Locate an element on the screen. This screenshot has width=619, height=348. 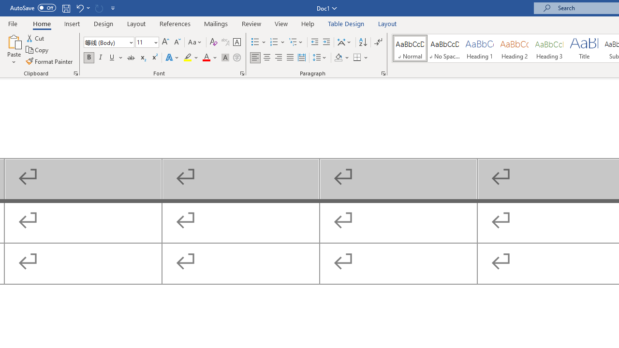
Character Shading is located at coordinates (225, 58).